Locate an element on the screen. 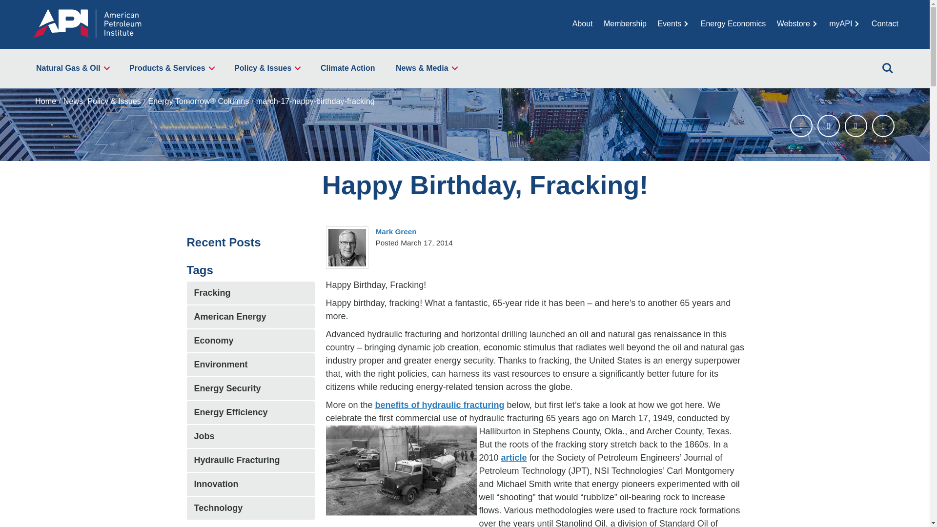 This screenshot has height=527, width=937. About is located at coordinates (583, 23).